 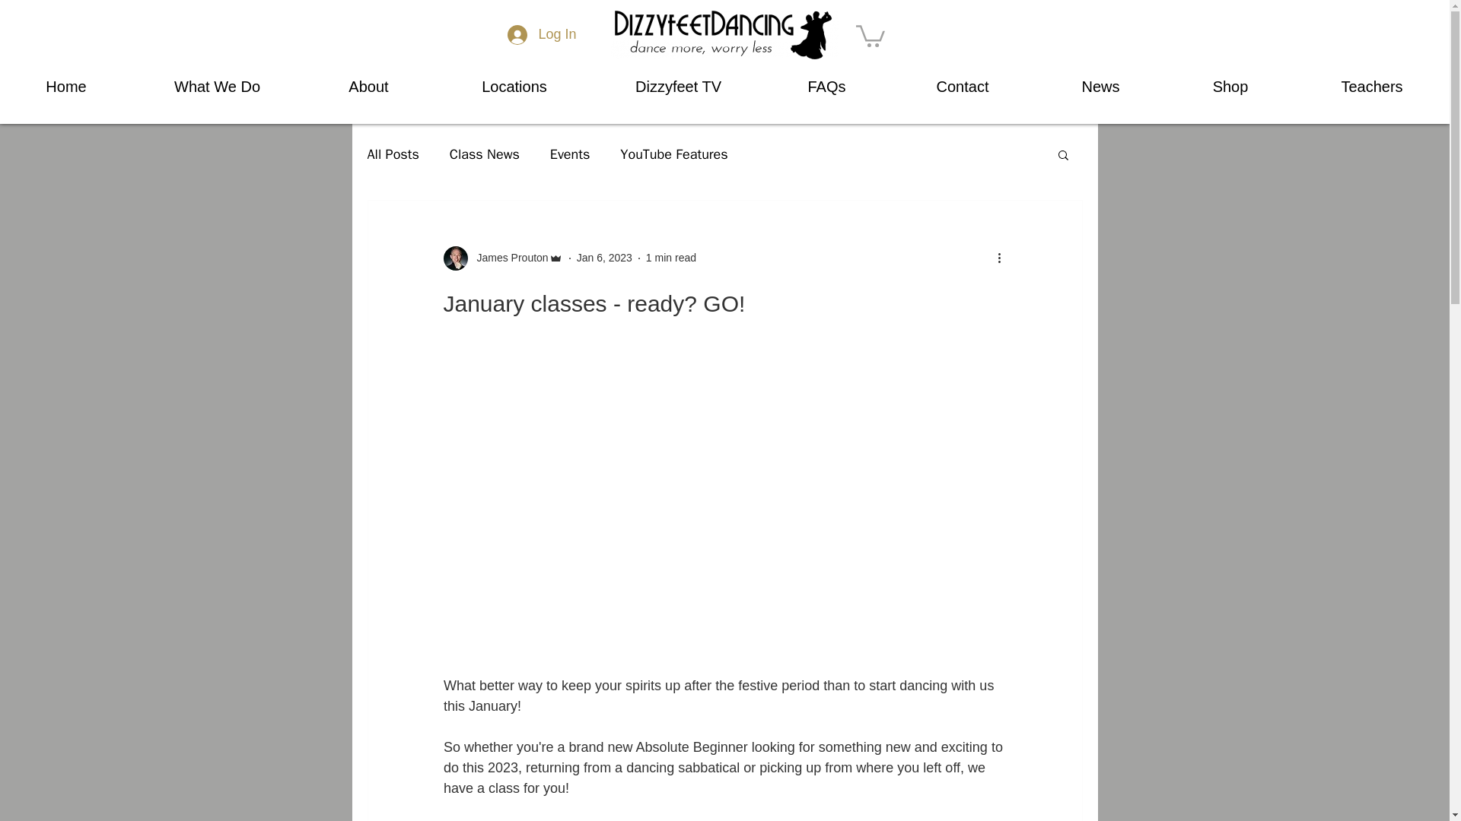 What do you see at coordinates (368, 87) in the screenshot?
I see `About` at bounding box center [368, 87].